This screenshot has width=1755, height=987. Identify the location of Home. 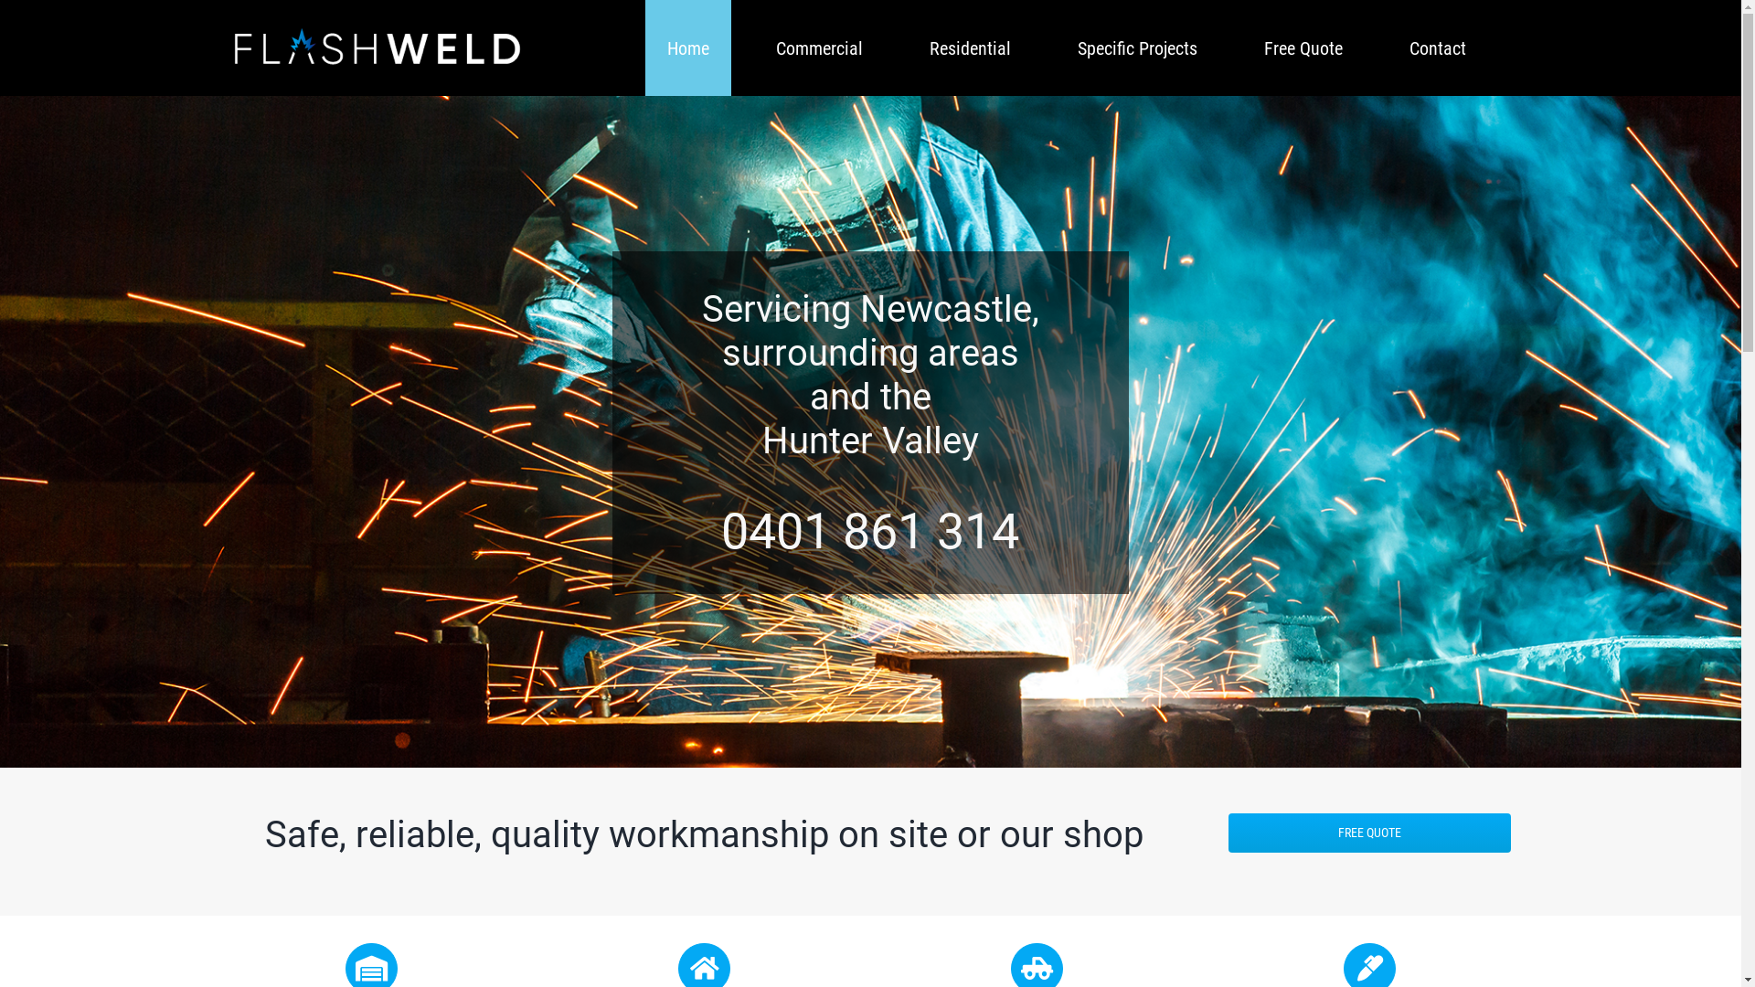
(688, 48).